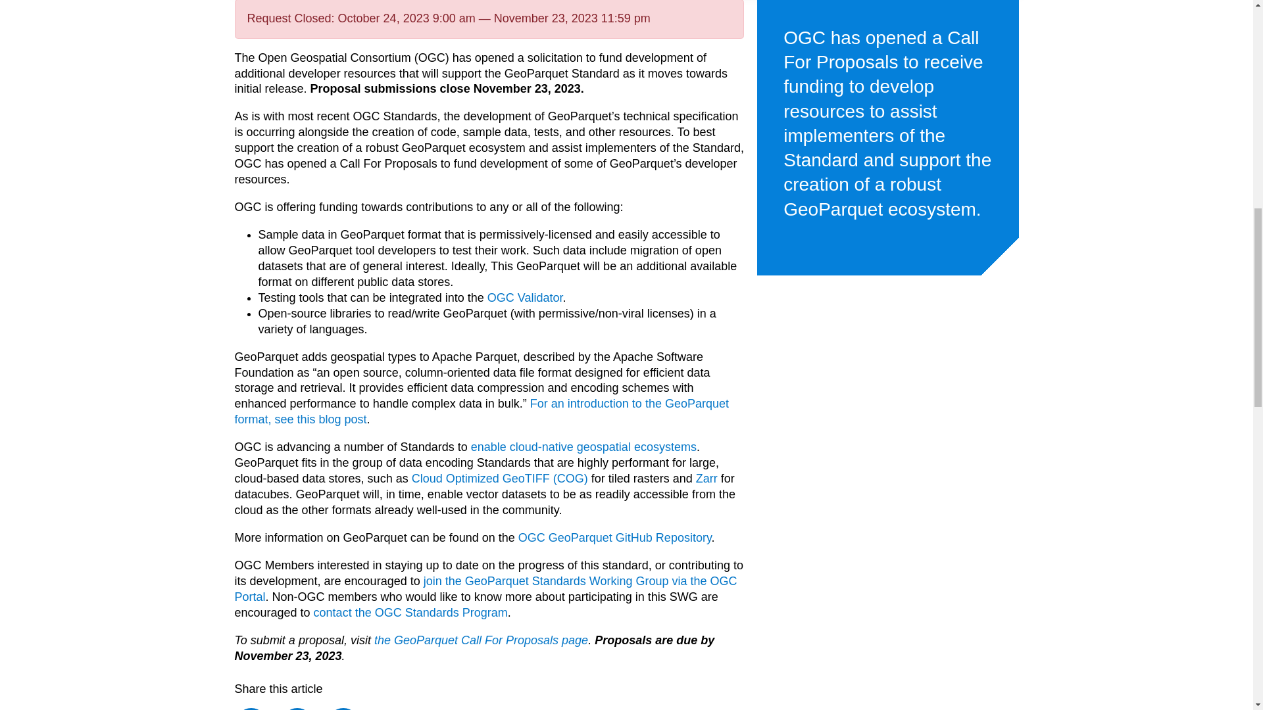 Image resolution: width=1263 pixels, height=710 pixels. I want to click on LinkedIn, so click(343, 709).